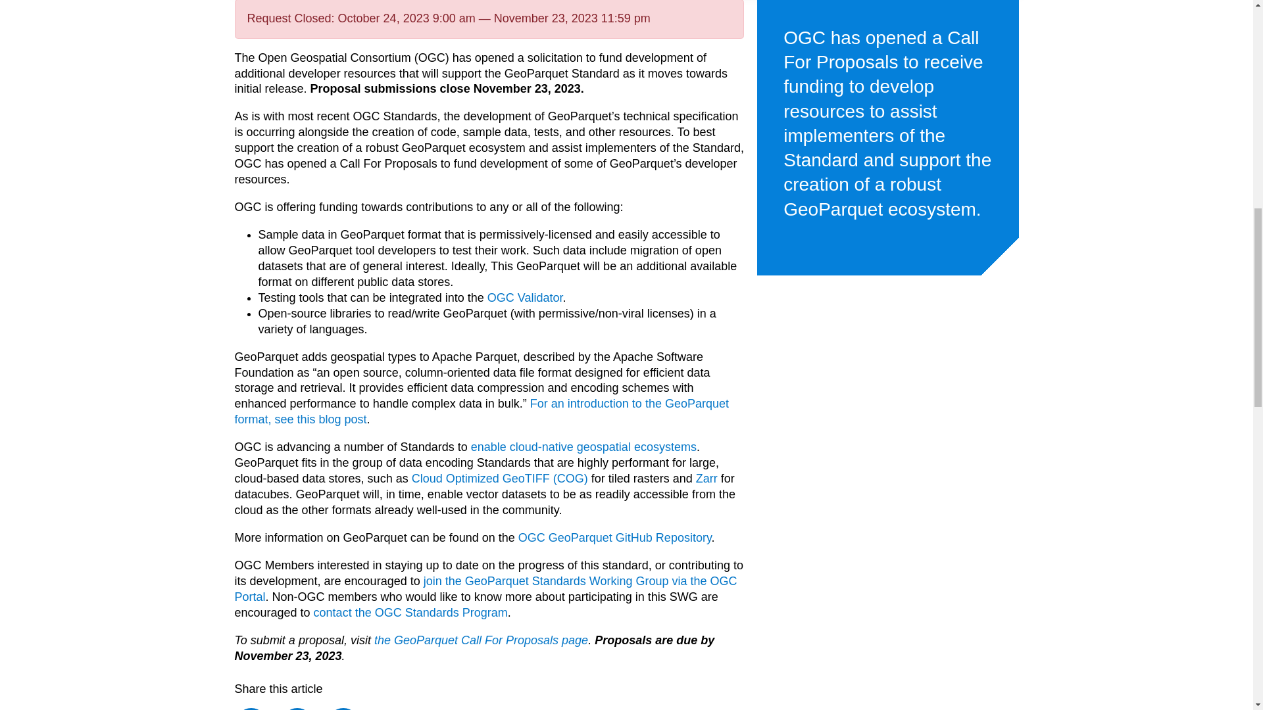 Image resolution: width=1263 pixels, height=710 pixels. I want to click on LinkedIn, so click(343, 709).